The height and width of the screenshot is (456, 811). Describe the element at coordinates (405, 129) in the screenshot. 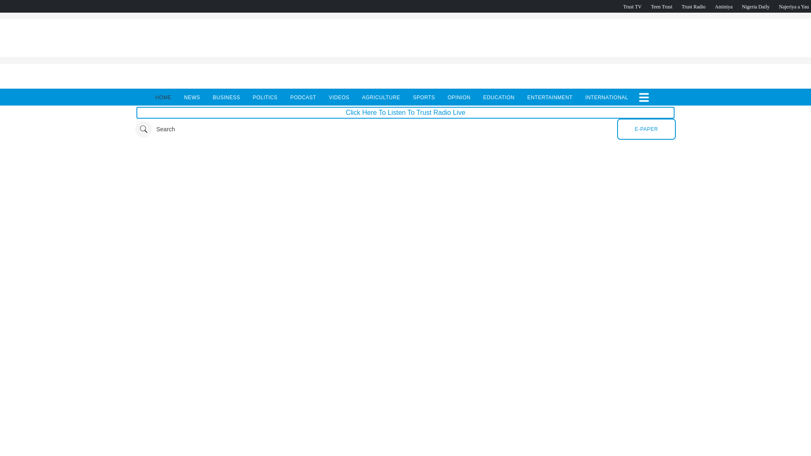

I see `Dailytrust` at that location.